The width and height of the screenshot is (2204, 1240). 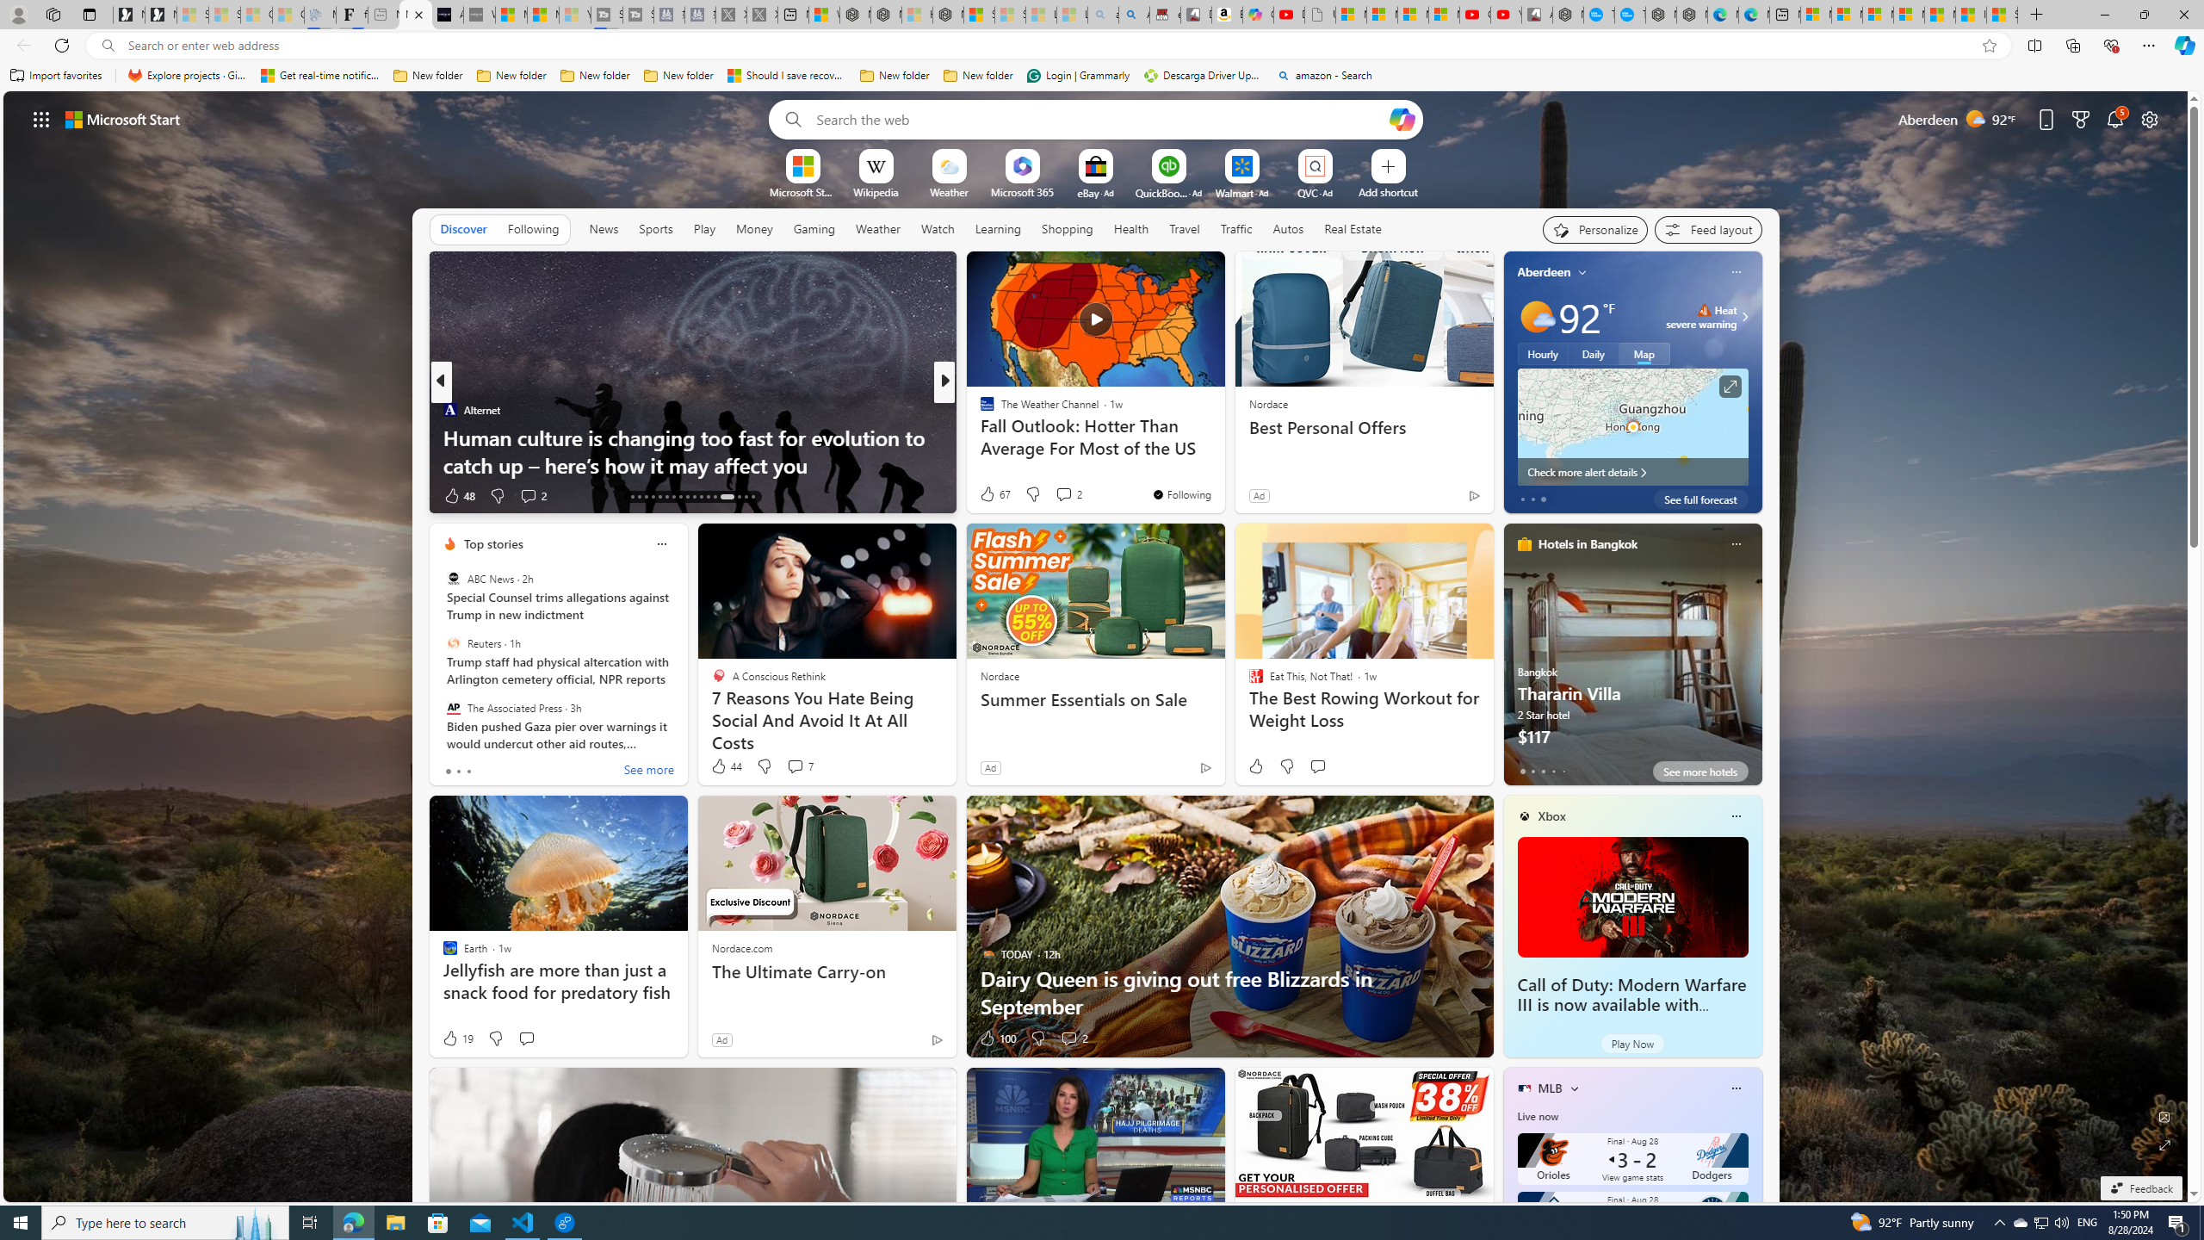 What do you see at coordinates (1544, 272) in the screenshot?
I see `Aberdeen` at bounding box center [1544, 272].